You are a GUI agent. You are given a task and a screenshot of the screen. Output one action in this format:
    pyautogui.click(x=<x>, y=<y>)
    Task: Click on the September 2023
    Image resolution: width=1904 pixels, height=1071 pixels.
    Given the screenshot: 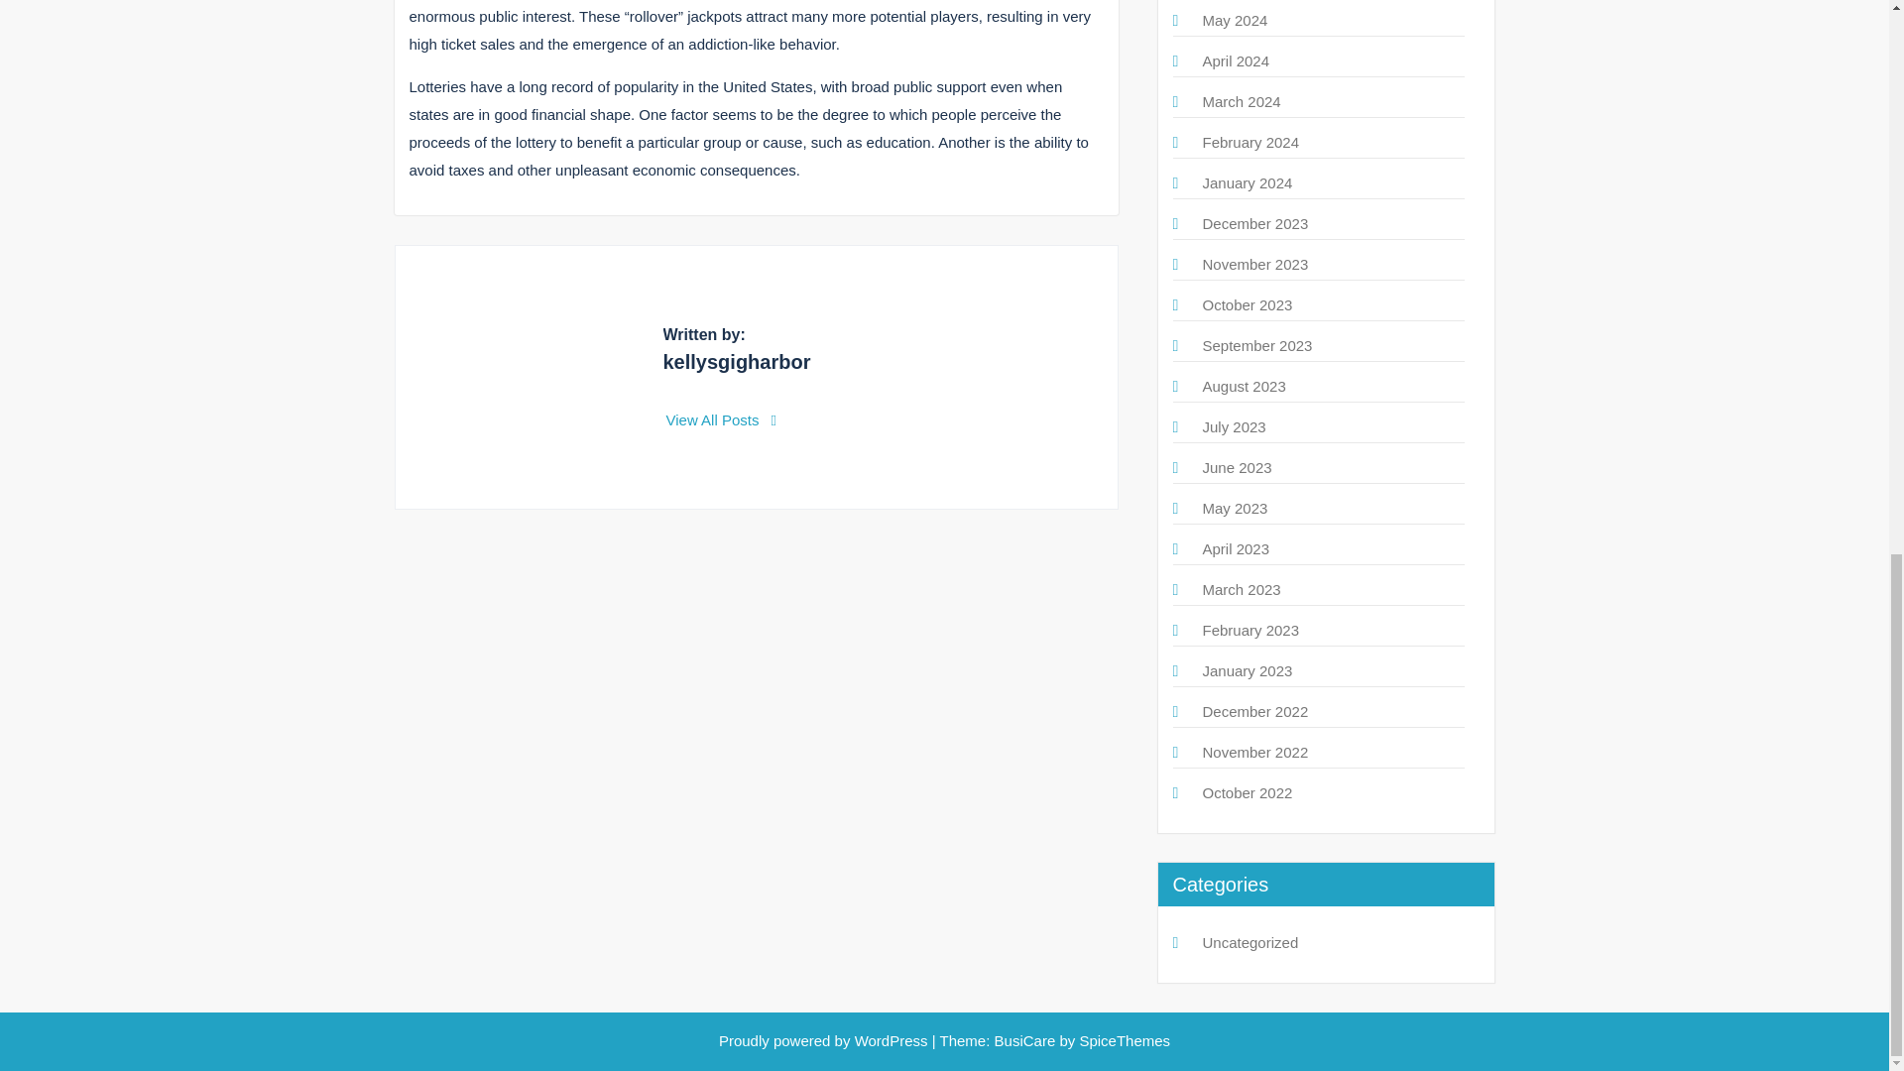 What is the action you would take?
    pyautogui.click(x=1255, y=345)
    